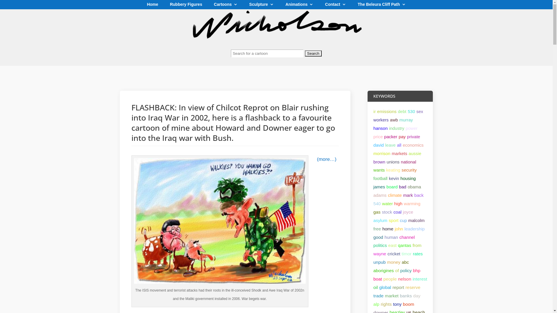 This screenshot has width=557, height=313. I want to click on human, so click(391, 237).